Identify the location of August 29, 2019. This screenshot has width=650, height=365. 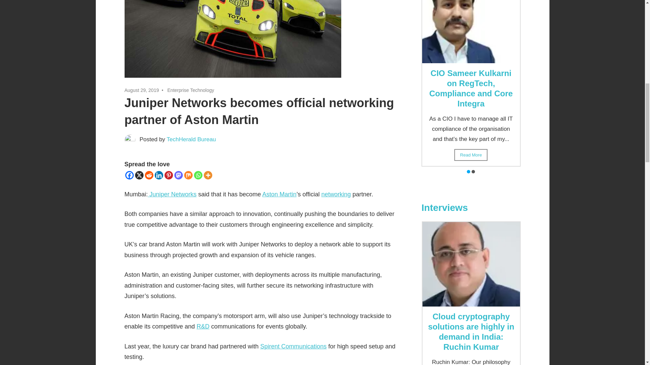
(142, 90).